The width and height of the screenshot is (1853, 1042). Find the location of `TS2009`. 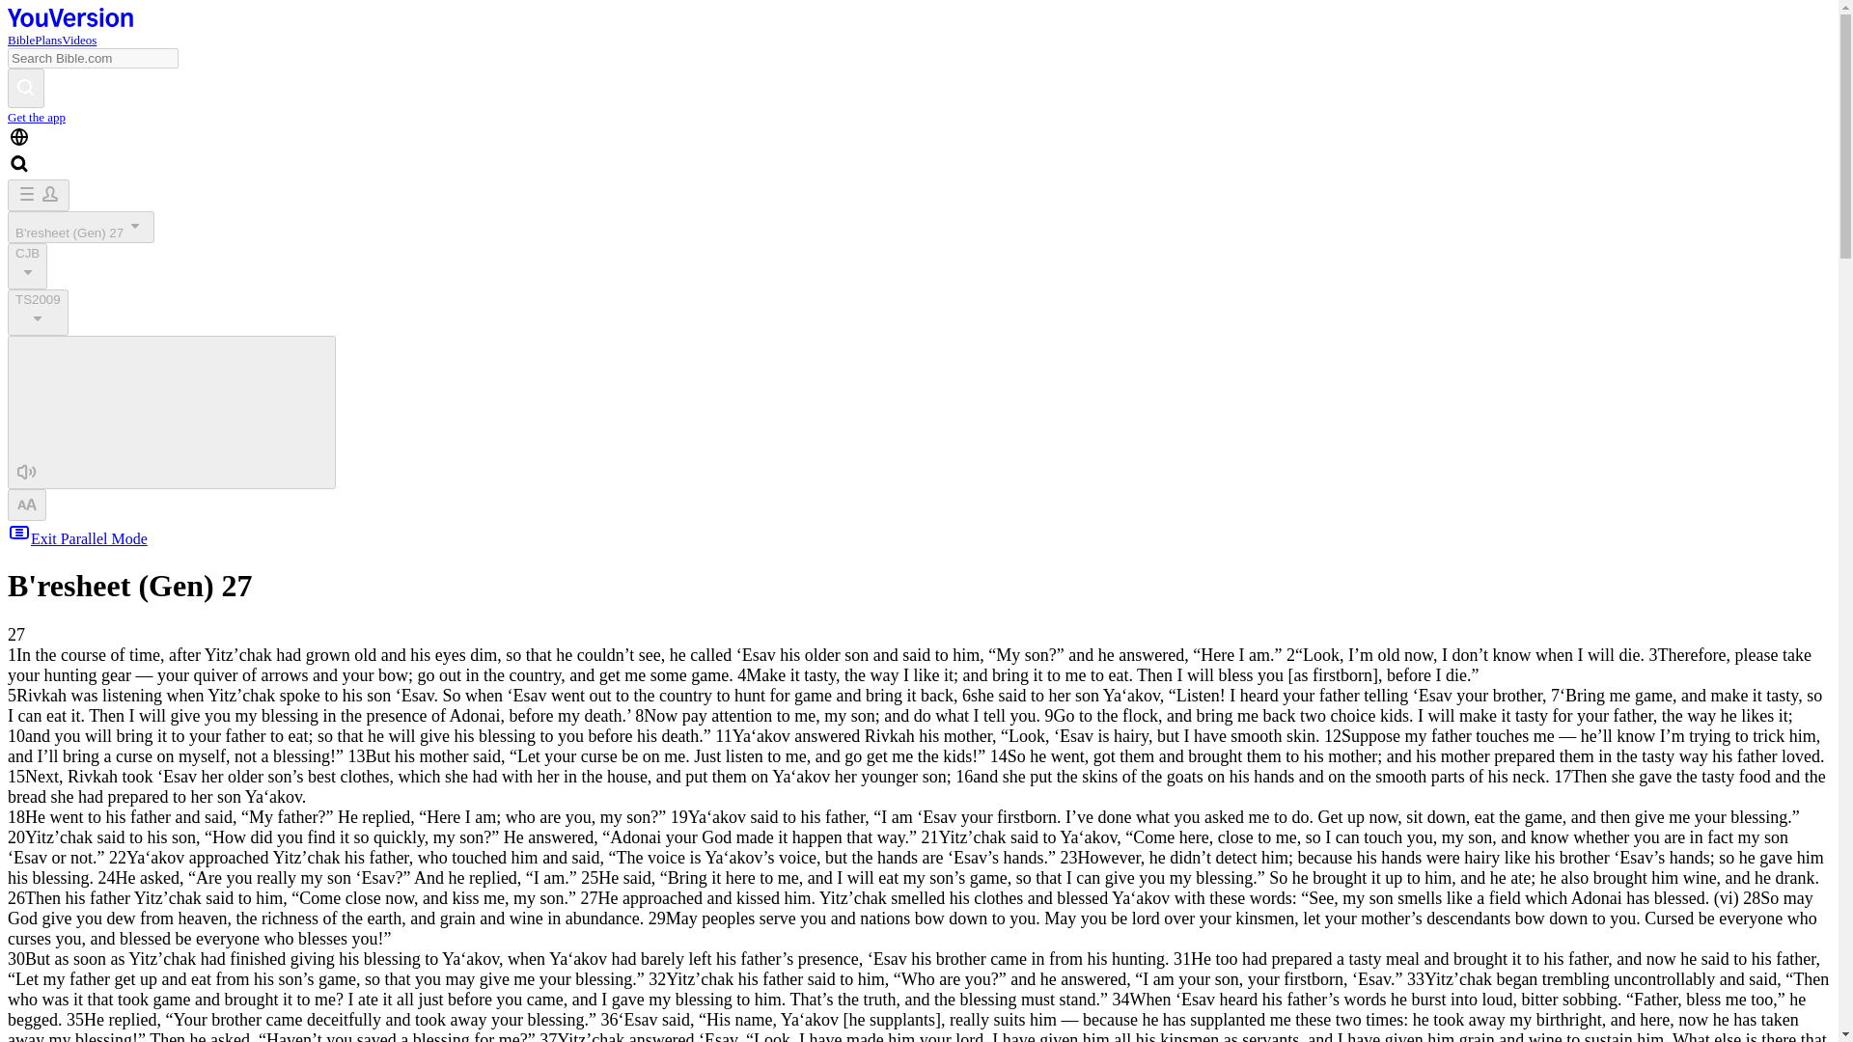

TS2009 is located at coordinates (38, 313).